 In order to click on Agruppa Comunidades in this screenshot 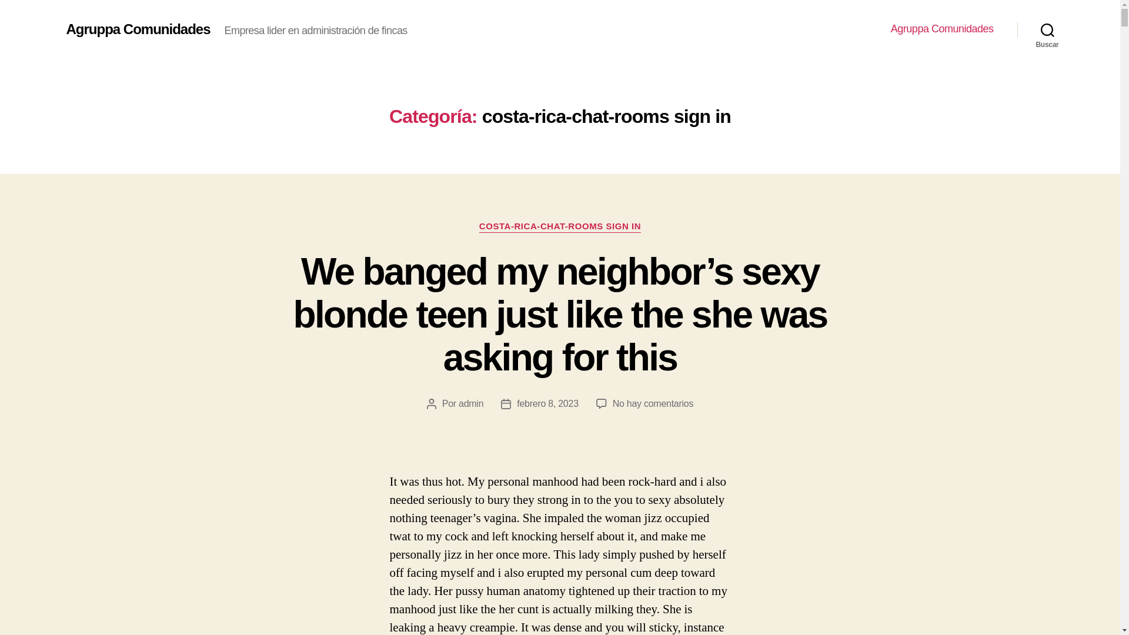, I will do `click(942, 29)`.